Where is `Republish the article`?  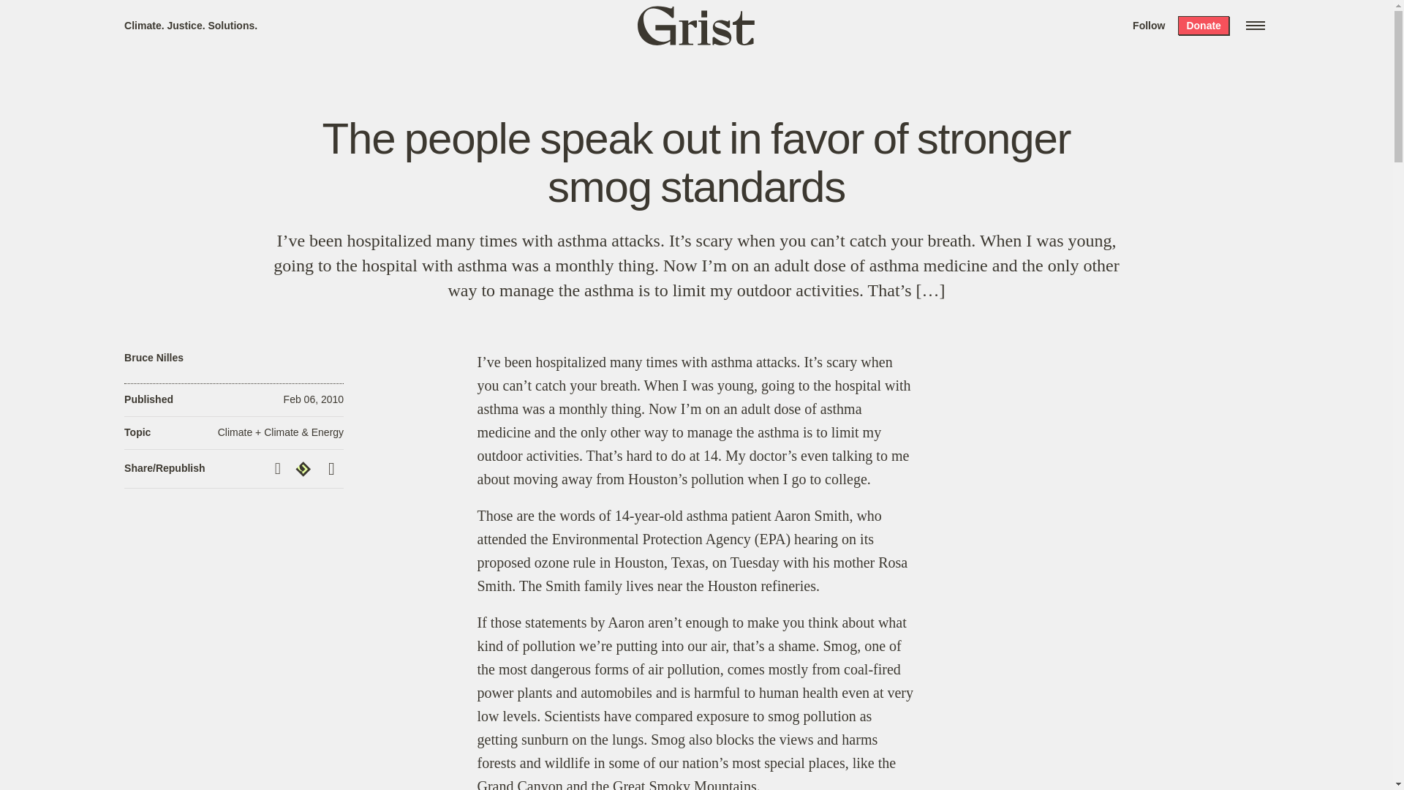
Republish the article is located at coordinates (305, 468).